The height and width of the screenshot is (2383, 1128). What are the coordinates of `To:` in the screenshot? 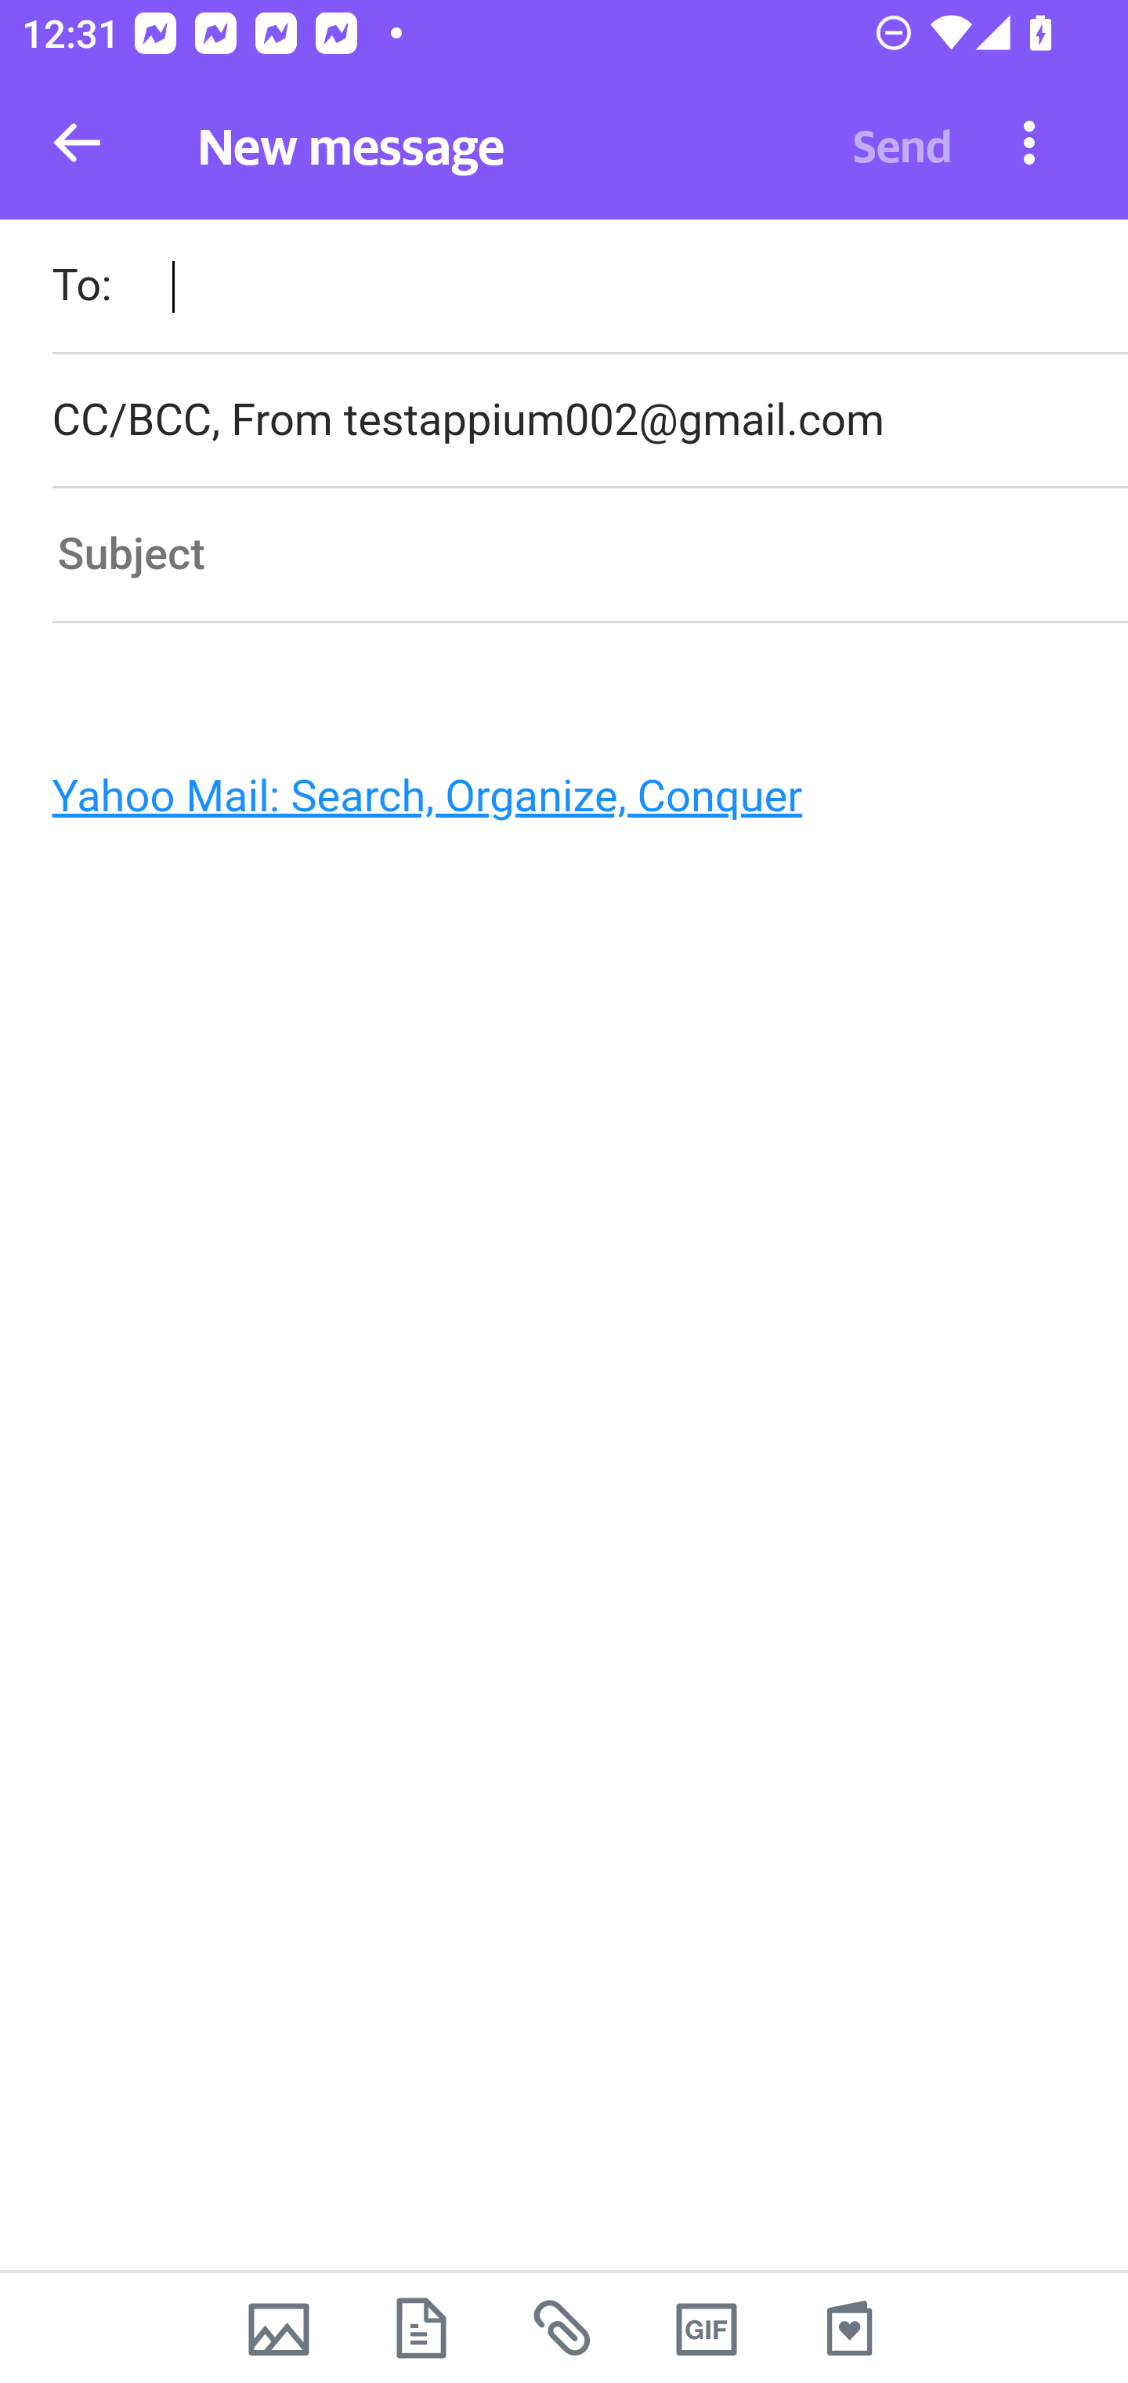 It's located at (589, 288).